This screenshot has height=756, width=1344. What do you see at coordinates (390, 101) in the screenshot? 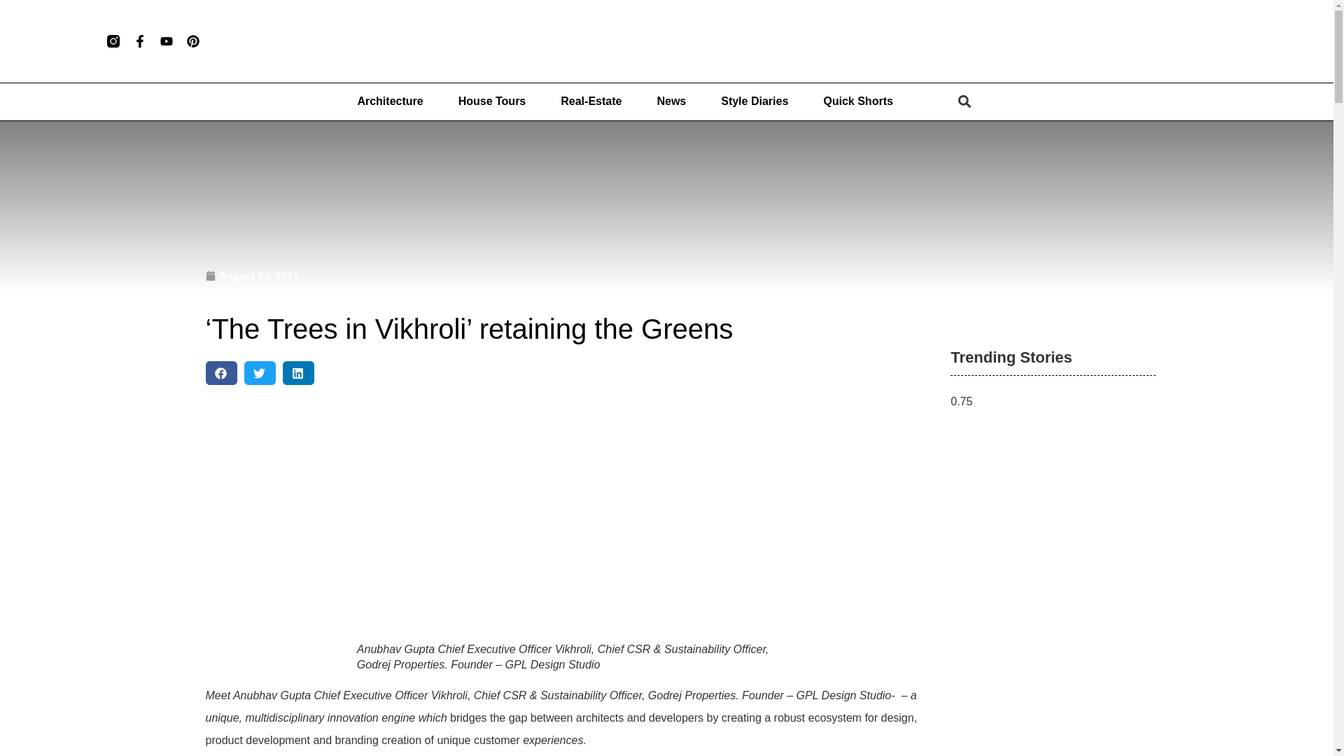
I see `Architecture` at bounding box center [390, 101].